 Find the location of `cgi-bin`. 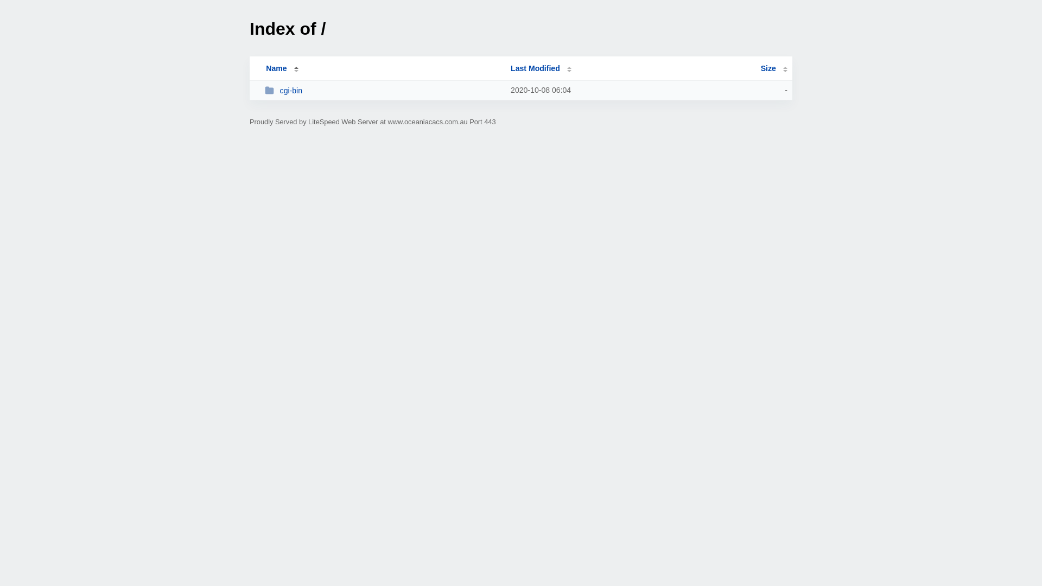

cgi-bin is located at coordinates (383, 90).